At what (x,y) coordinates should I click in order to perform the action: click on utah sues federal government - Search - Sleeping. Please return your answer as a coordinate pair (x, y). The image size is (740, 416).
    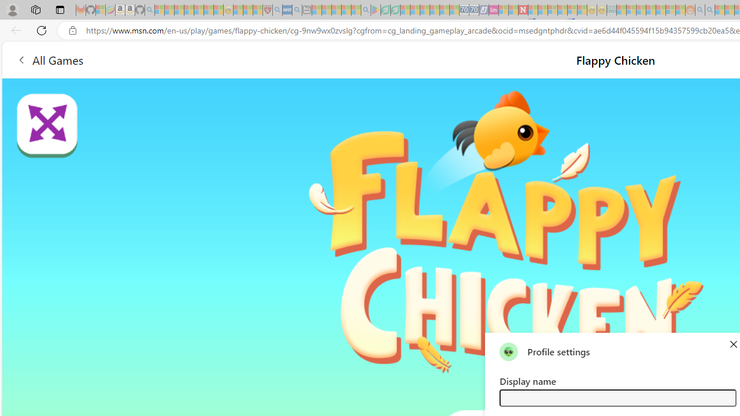
    Looking at the image, I should click on (297, 10).